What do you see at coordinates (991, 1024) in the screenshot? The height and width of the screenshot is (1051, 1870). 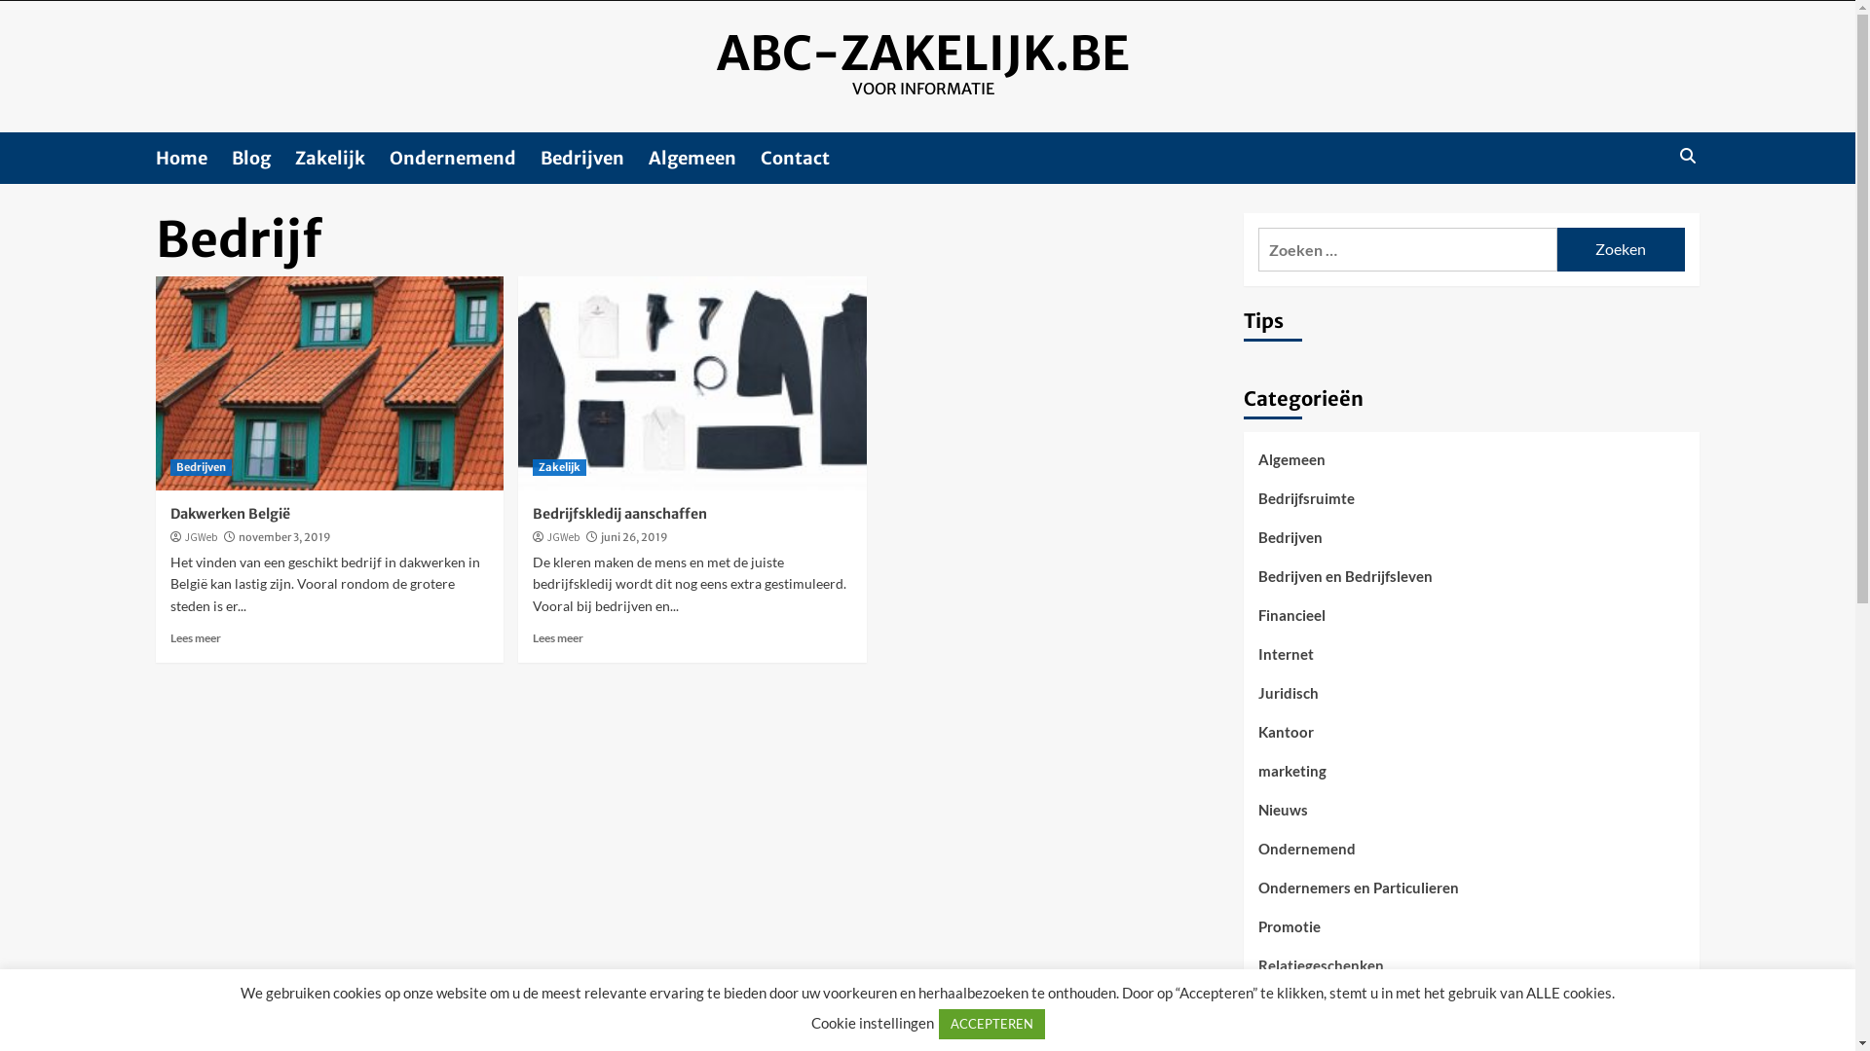 I see `ACCEPTEREN` at bounding box center [991, 1024].